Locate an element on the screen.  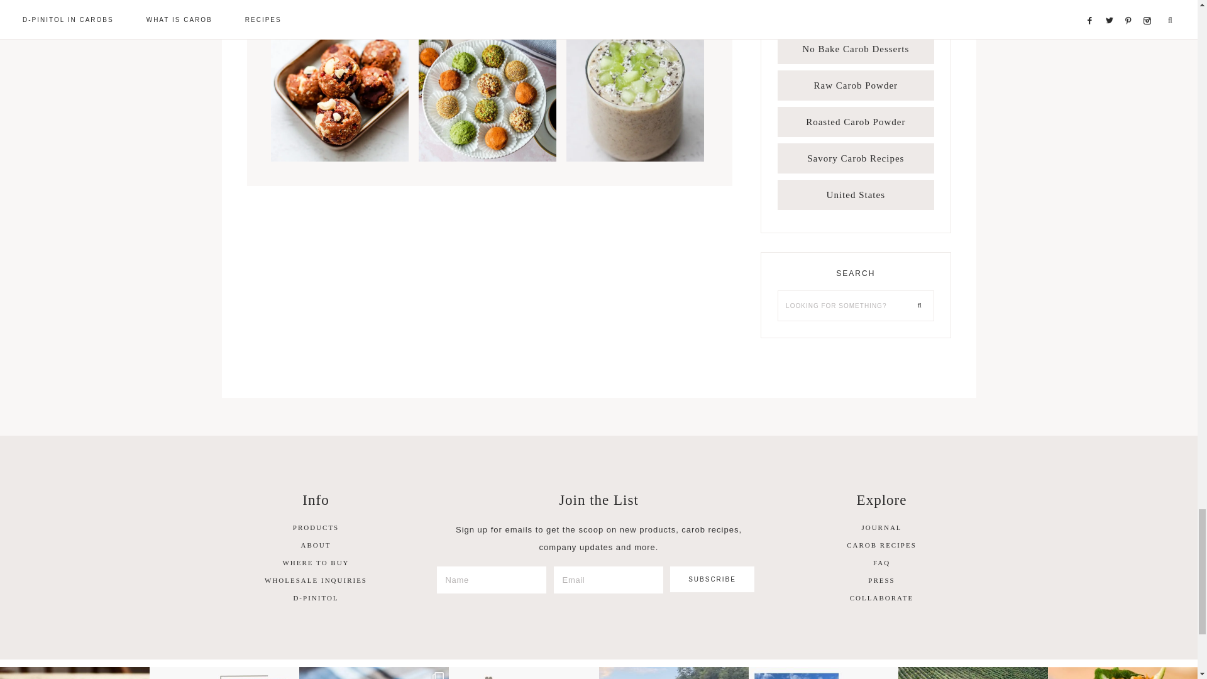
Subscribe is located at coordinates (712, 578).